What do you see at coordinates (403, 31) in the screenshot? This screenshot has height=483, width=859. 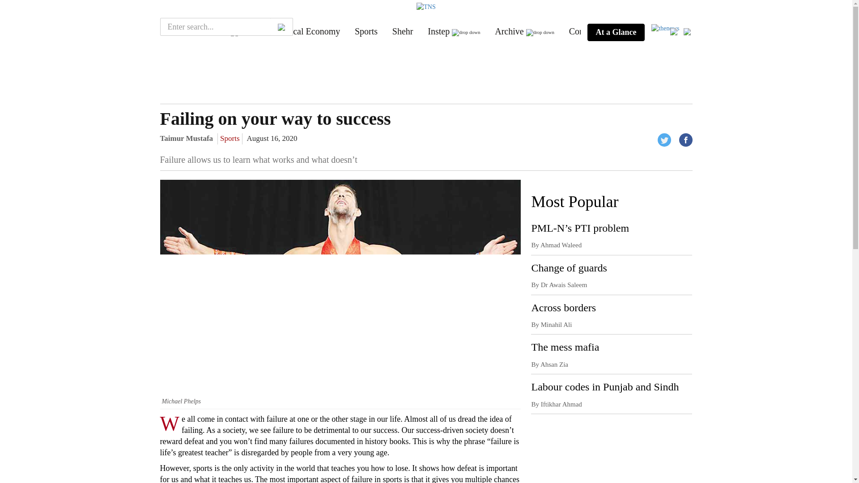 I see `Shehr` at bounding box center [403, 31].